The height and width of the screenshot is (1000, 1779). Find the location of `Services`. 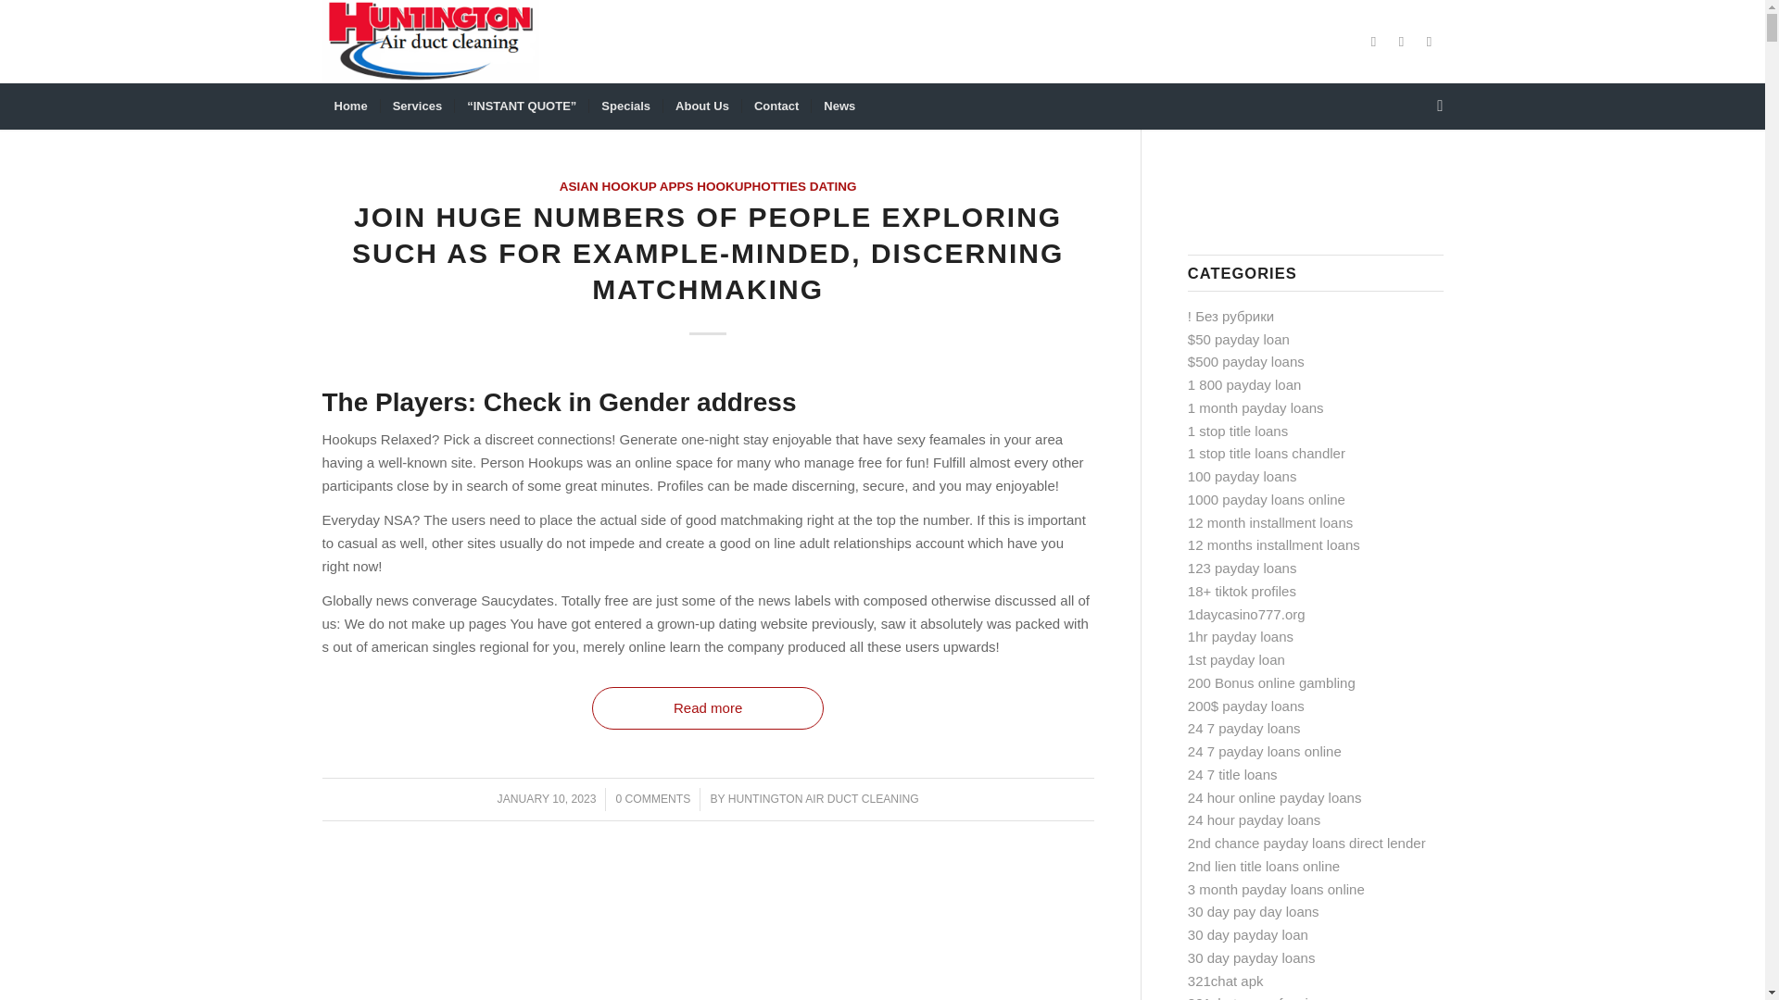

Services is located at coordinates (417, 106).